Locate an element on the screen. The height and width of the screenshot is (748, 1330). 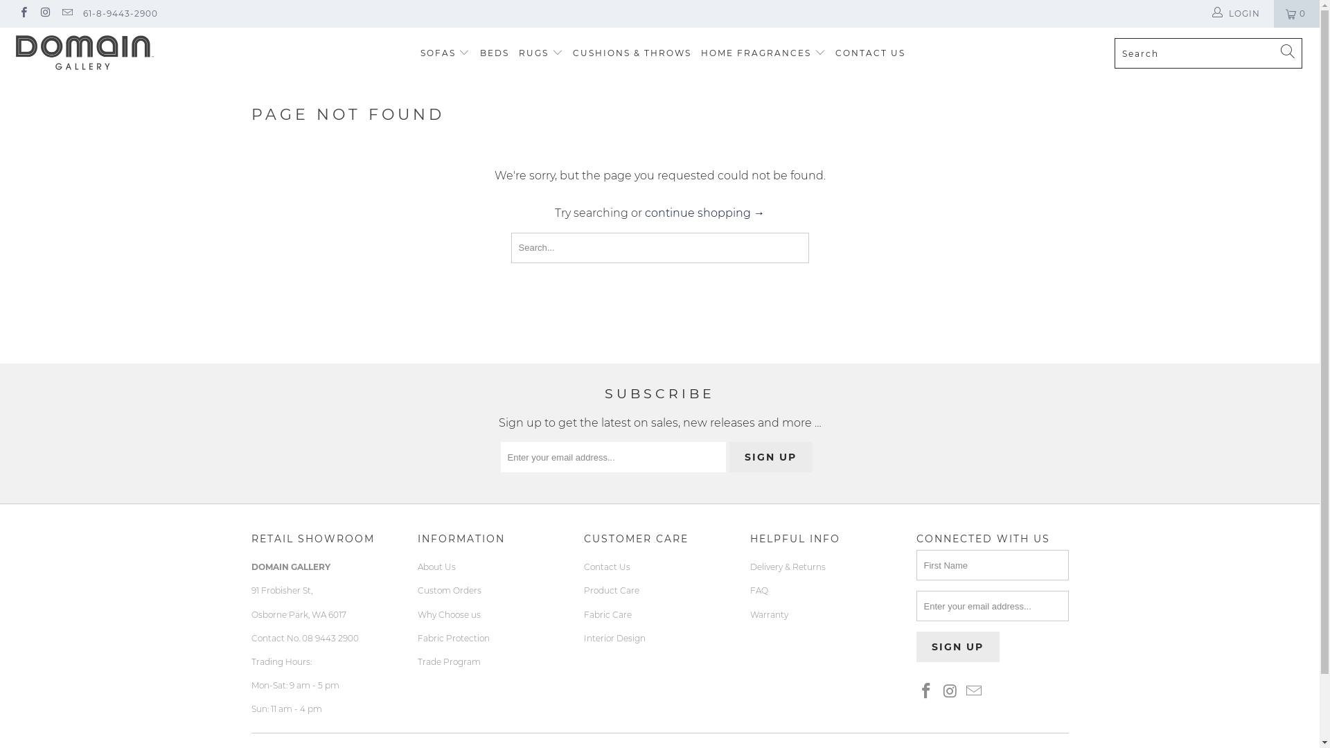
Warranty is located at coordinates (769, 615).